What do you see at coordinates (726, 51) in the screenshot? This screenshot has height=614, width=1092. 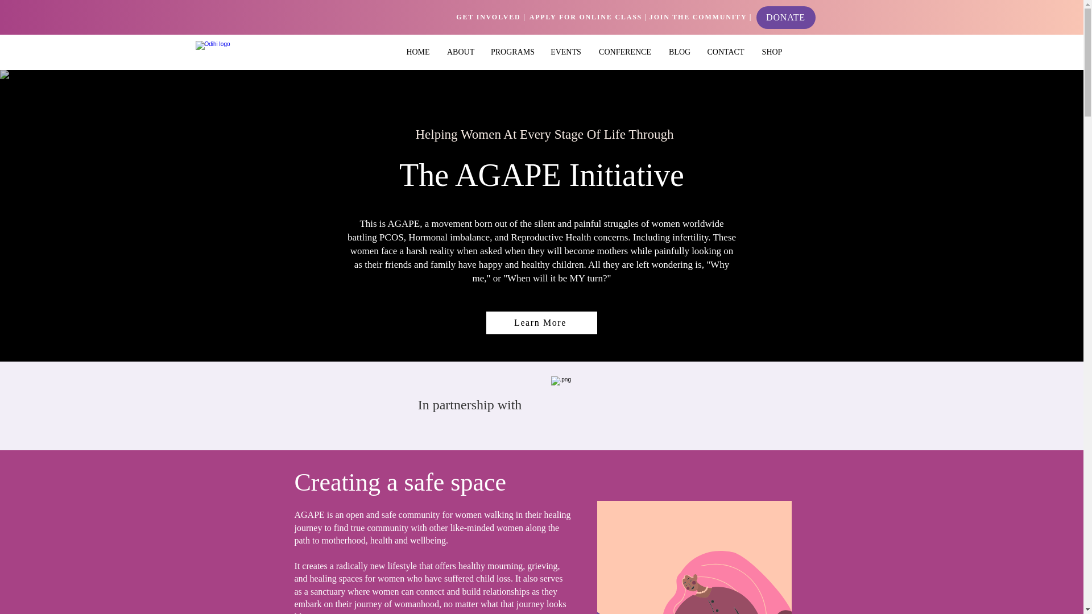 I see `CONTACT` at bounding box center [726, 51].